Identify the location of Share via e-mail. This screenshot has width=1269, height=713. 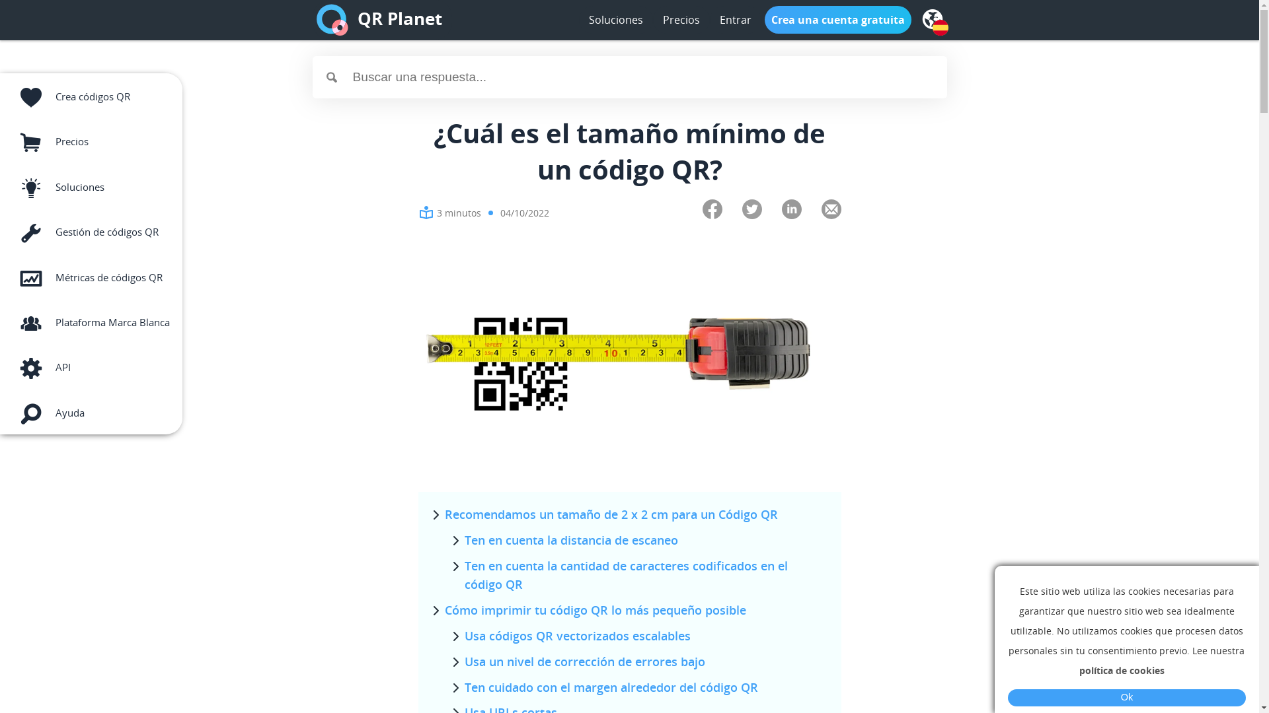
(831, 211).